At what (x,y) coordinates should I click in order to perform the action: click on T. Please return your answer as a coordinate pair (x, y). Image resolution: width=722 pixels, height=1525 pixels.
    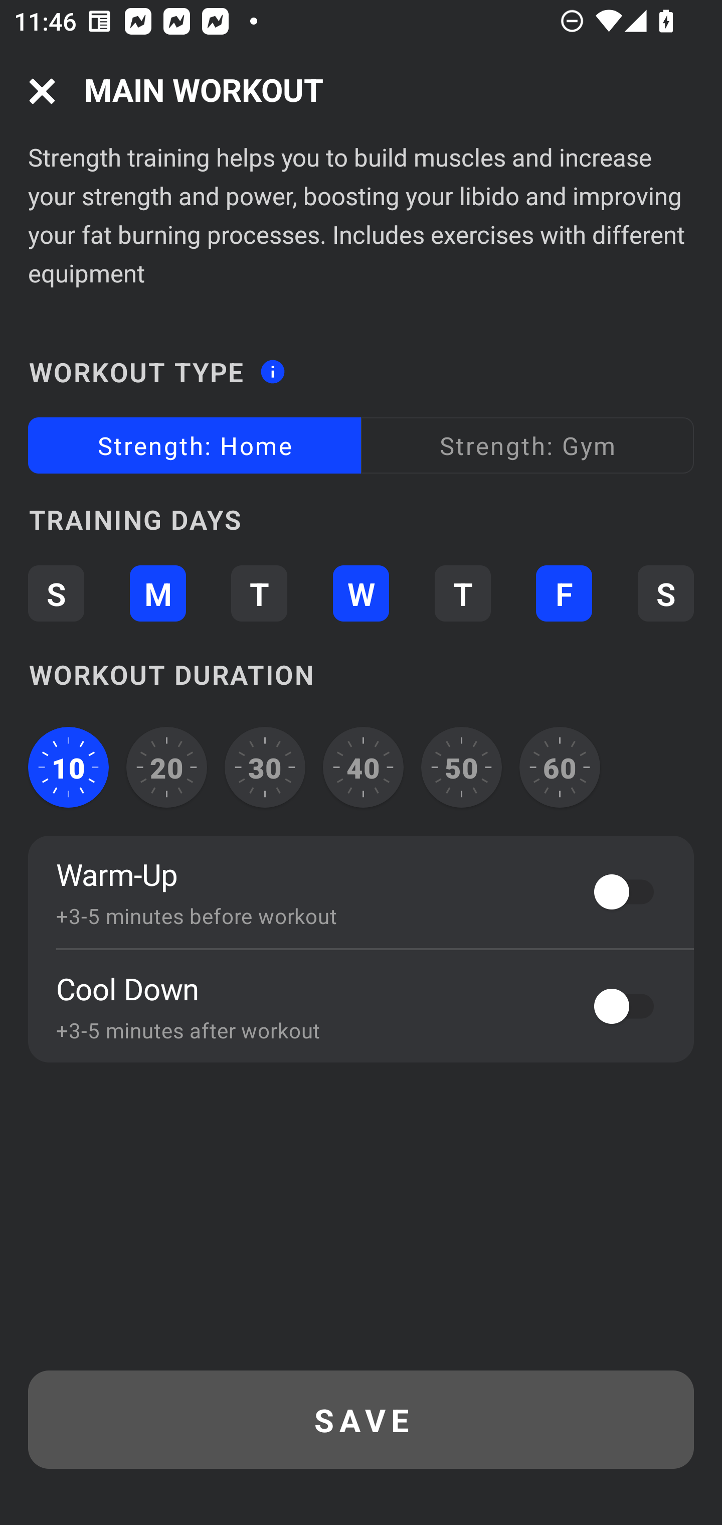
    Looking at the image, I should click on (462, 594).